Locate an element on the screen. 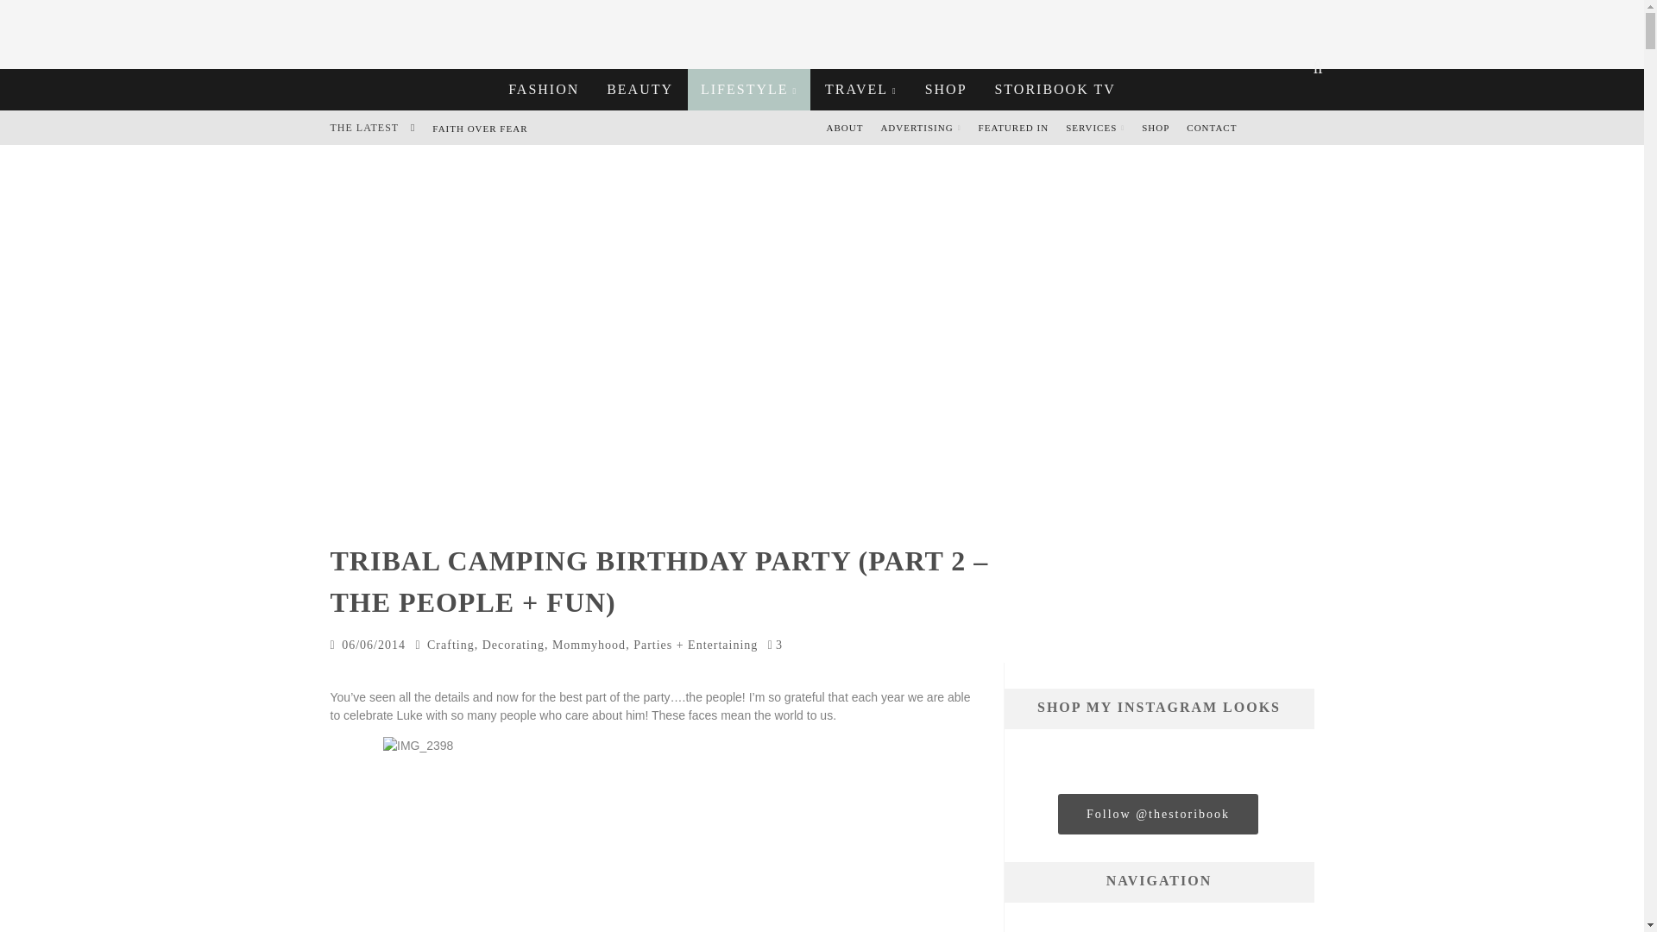  Faith Over Fear is located at coordinates (480, 128).